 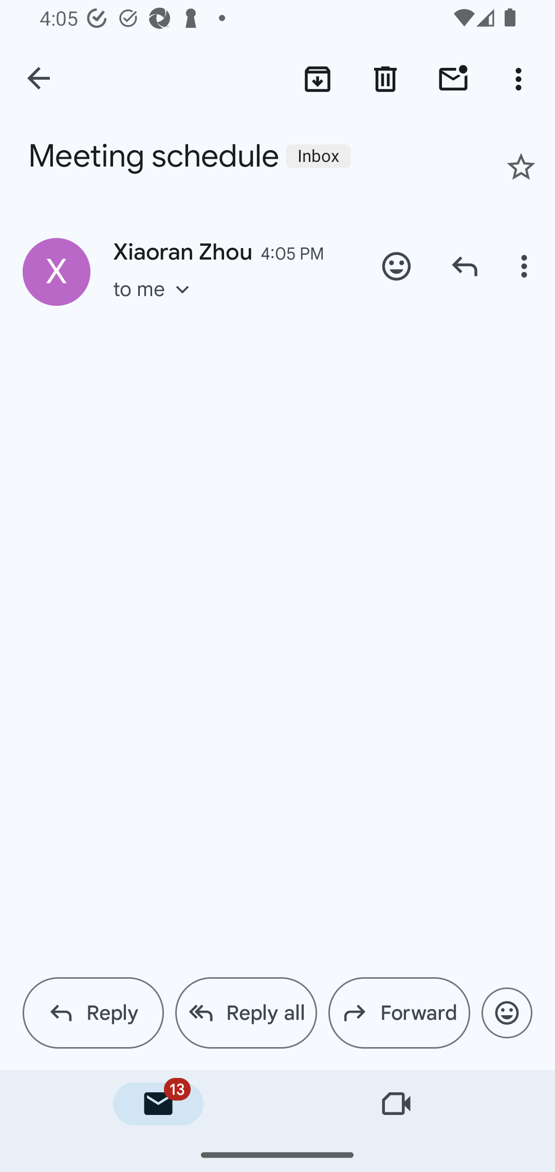 I want to click on Reply, so click(x=93, y=1013).